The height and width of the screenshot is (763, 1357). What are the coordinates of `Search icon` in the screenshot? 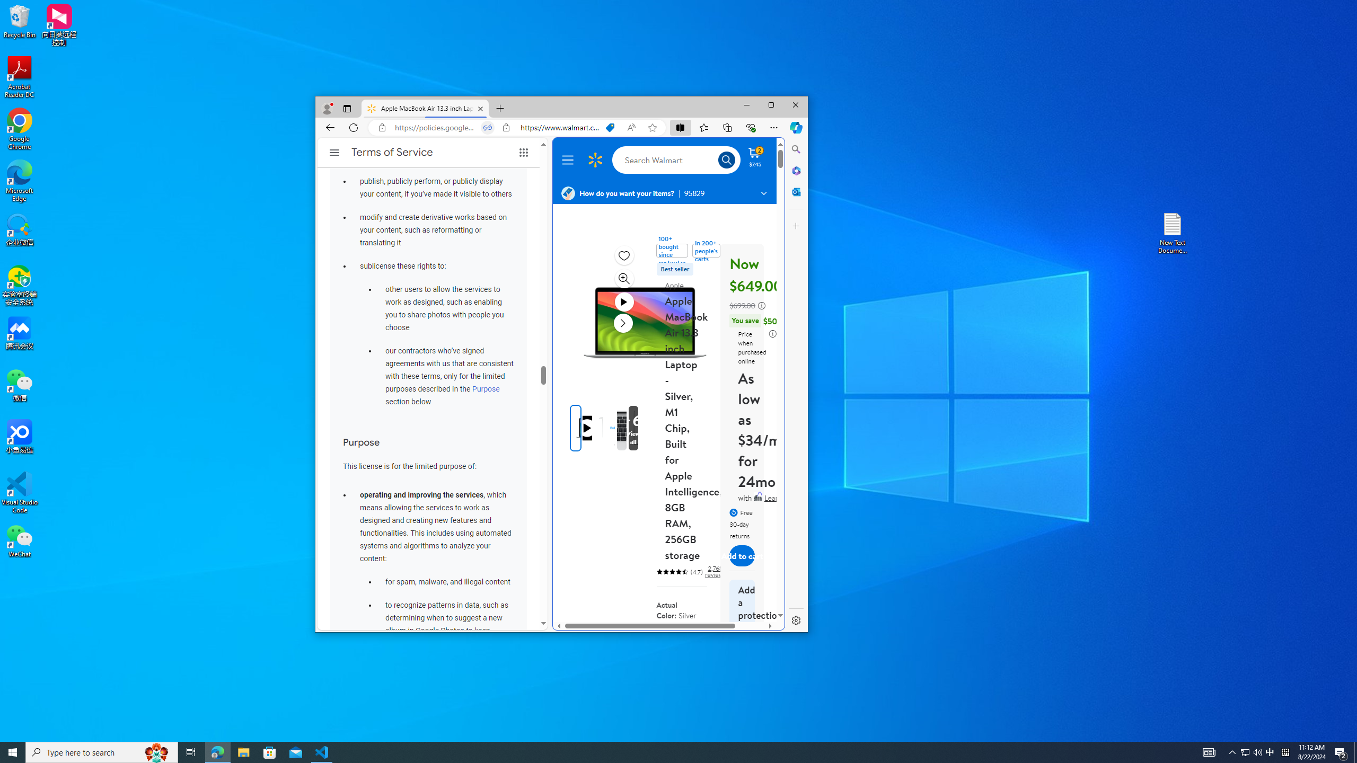 It's located at (659, 752).